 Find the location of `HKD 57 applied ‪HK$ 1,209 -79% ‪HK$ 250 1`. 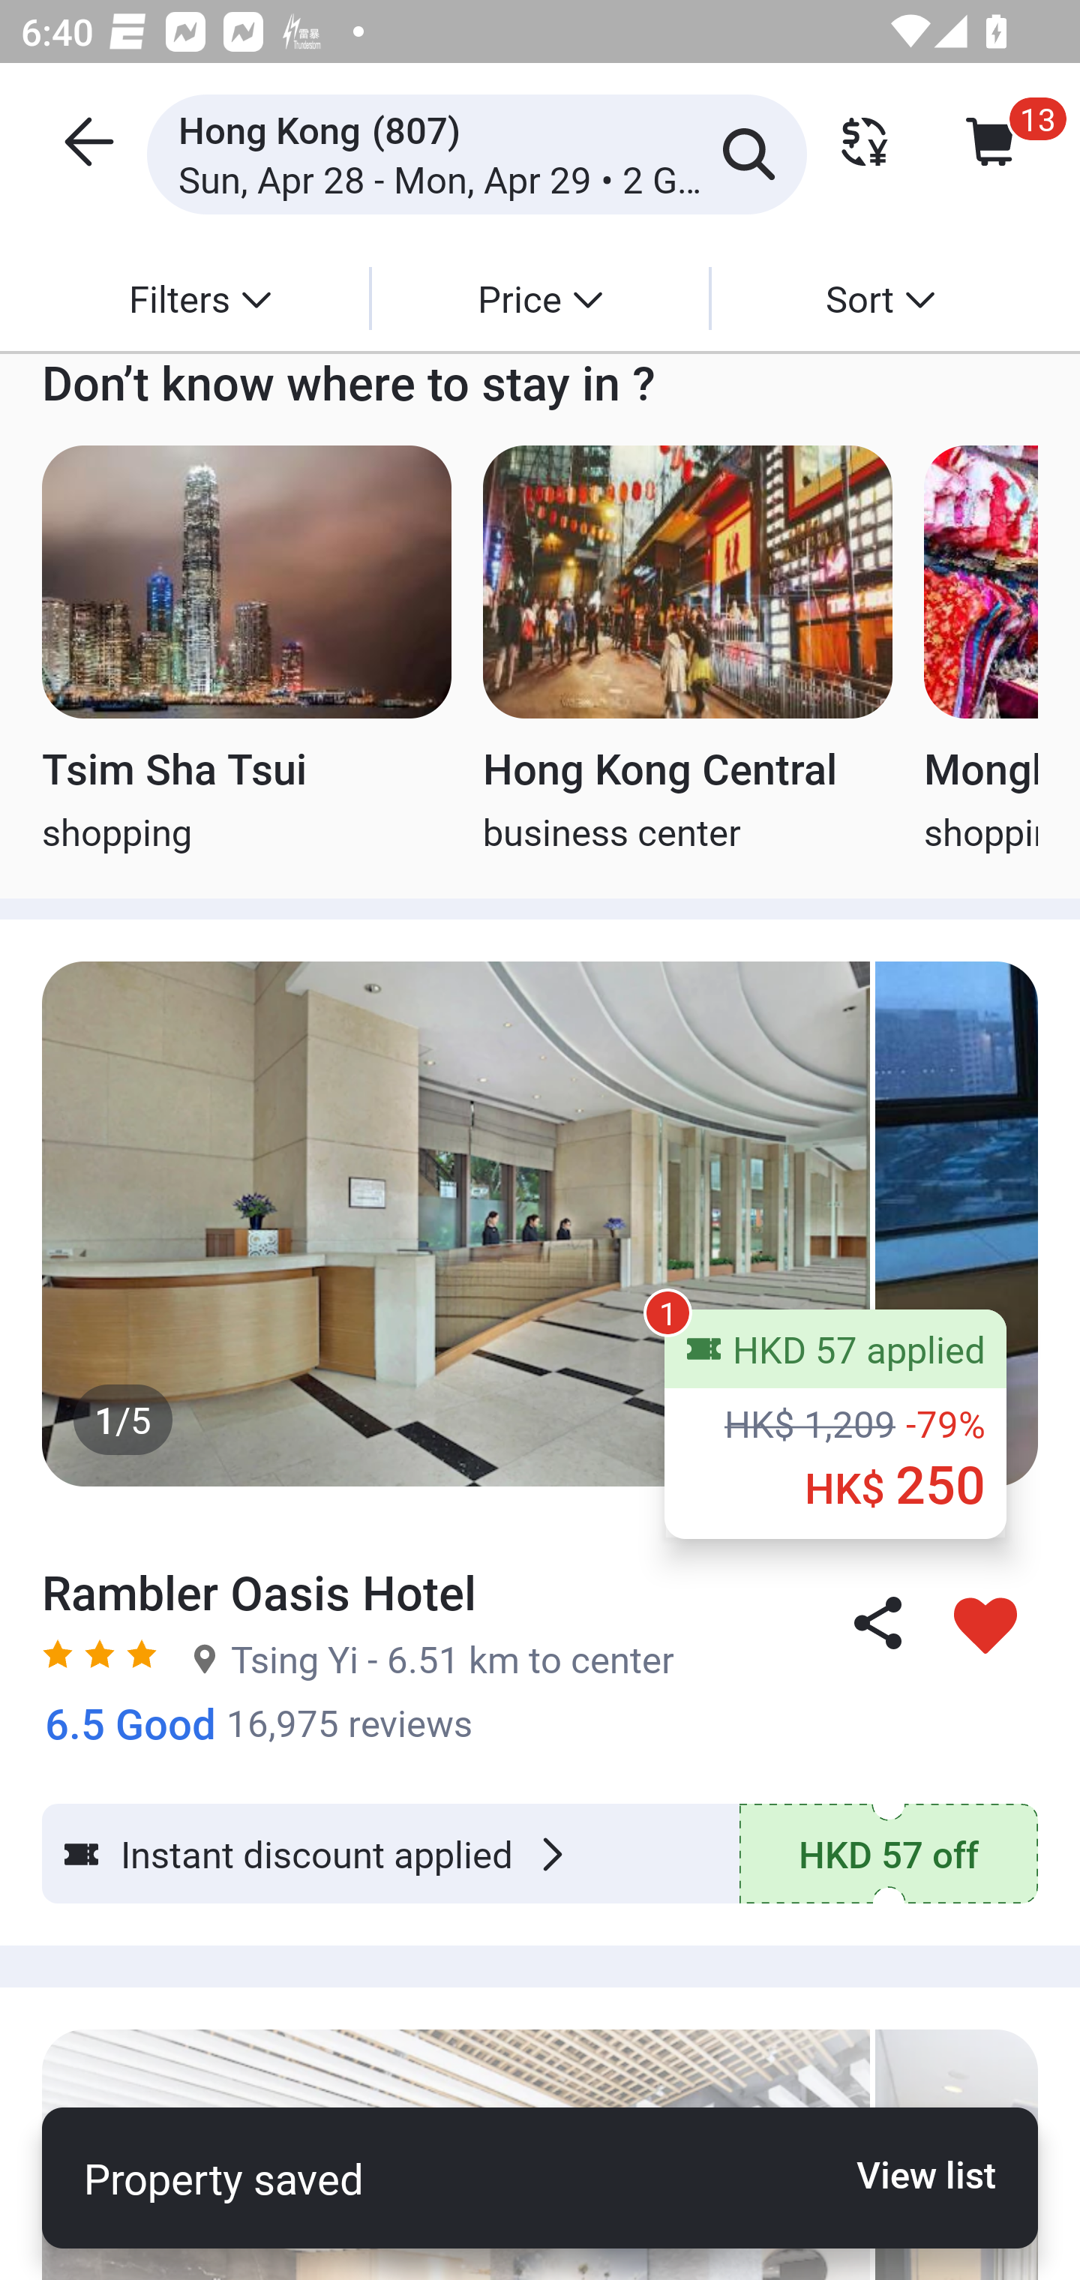

HKD 57 applied ‪HK$ 1,209 -79% ‪HK$ 250 1 is located at coordinates (835, 1423).